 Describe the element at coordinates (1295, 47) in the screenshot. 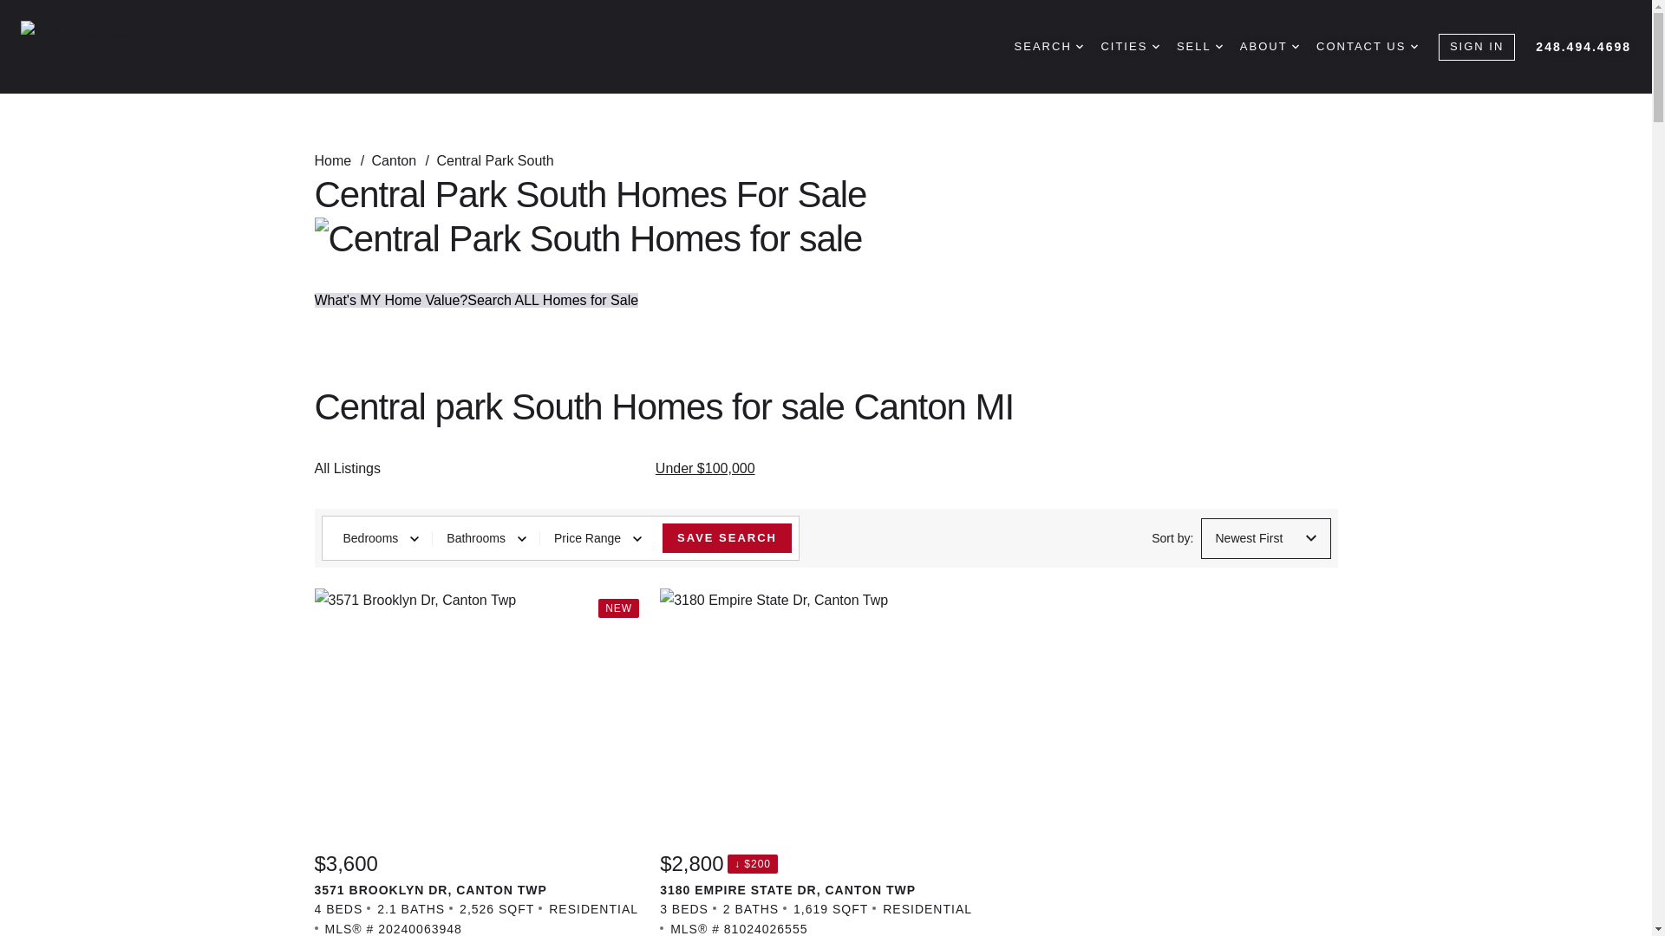

I see `DROPDOWN ARROW` at that location.